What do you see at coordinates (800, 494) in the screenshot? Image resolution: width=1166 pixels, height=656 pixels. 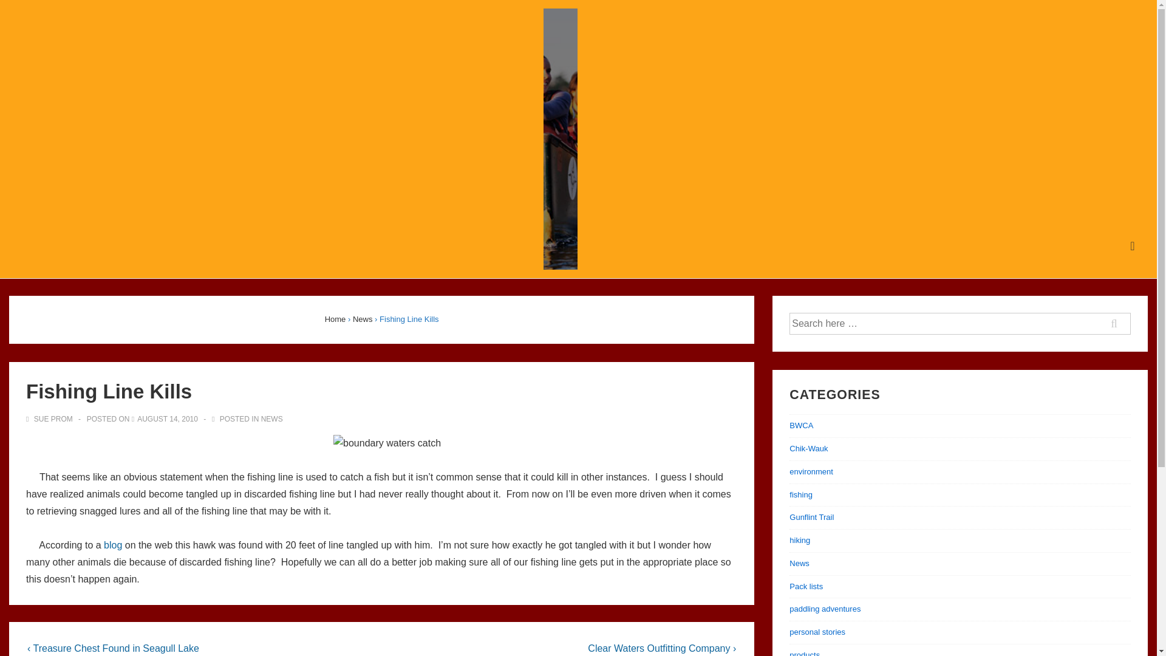 I see `fishing` at bounding box center [800, 494].